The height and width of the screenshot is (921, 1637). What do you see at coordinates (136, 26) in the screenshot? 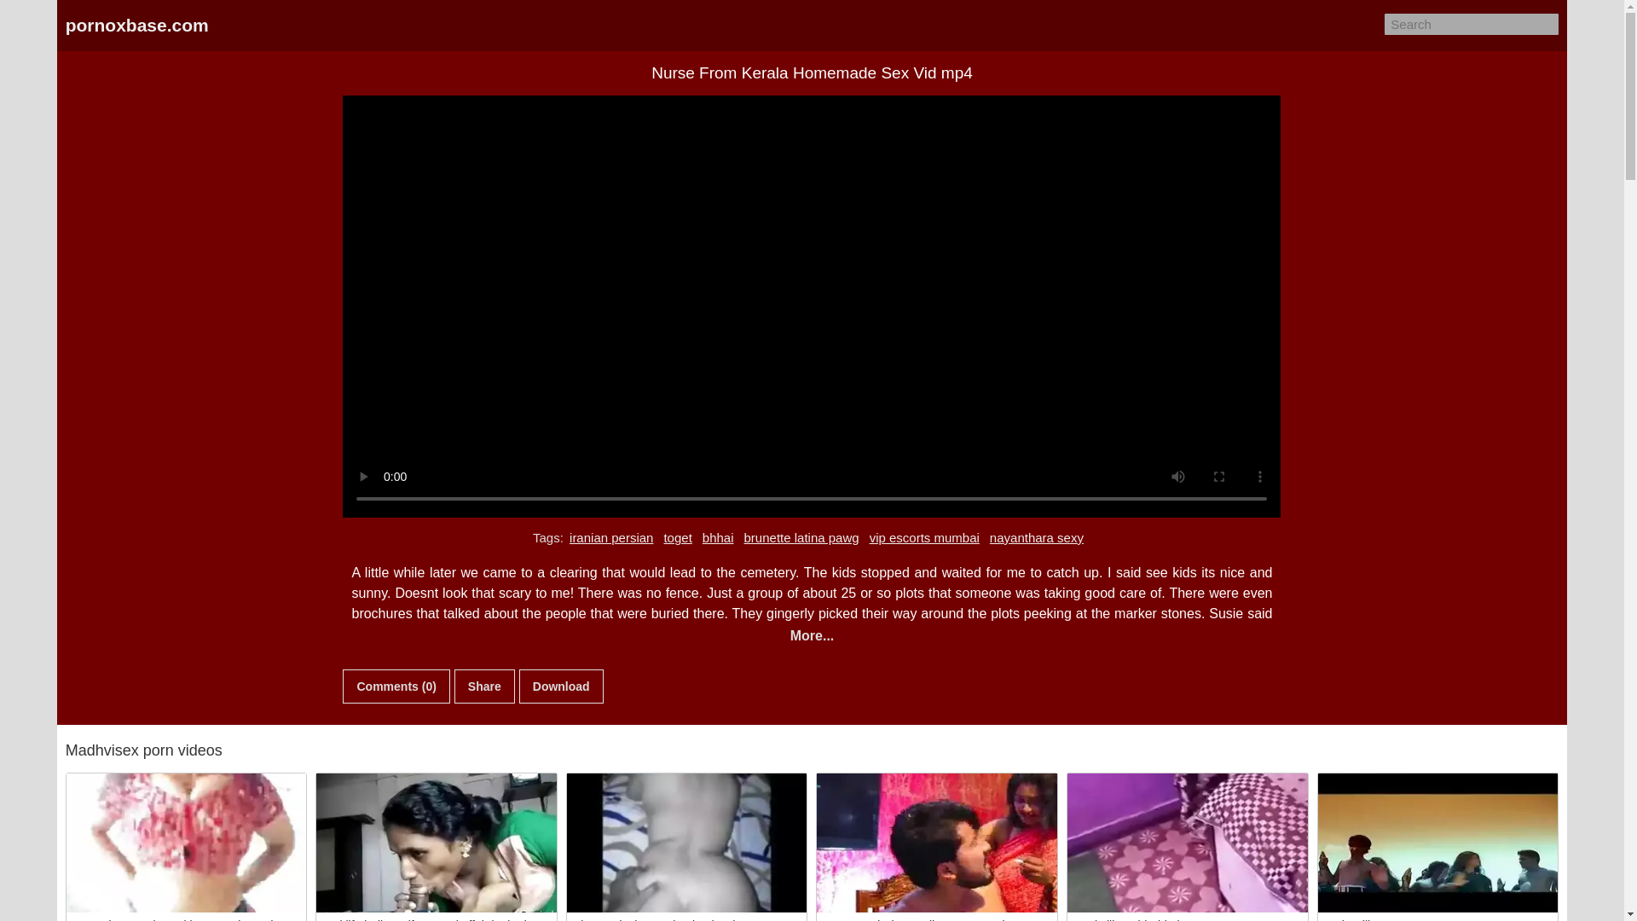
I see `pornoxbase.com` at bounding box center [136, 26].